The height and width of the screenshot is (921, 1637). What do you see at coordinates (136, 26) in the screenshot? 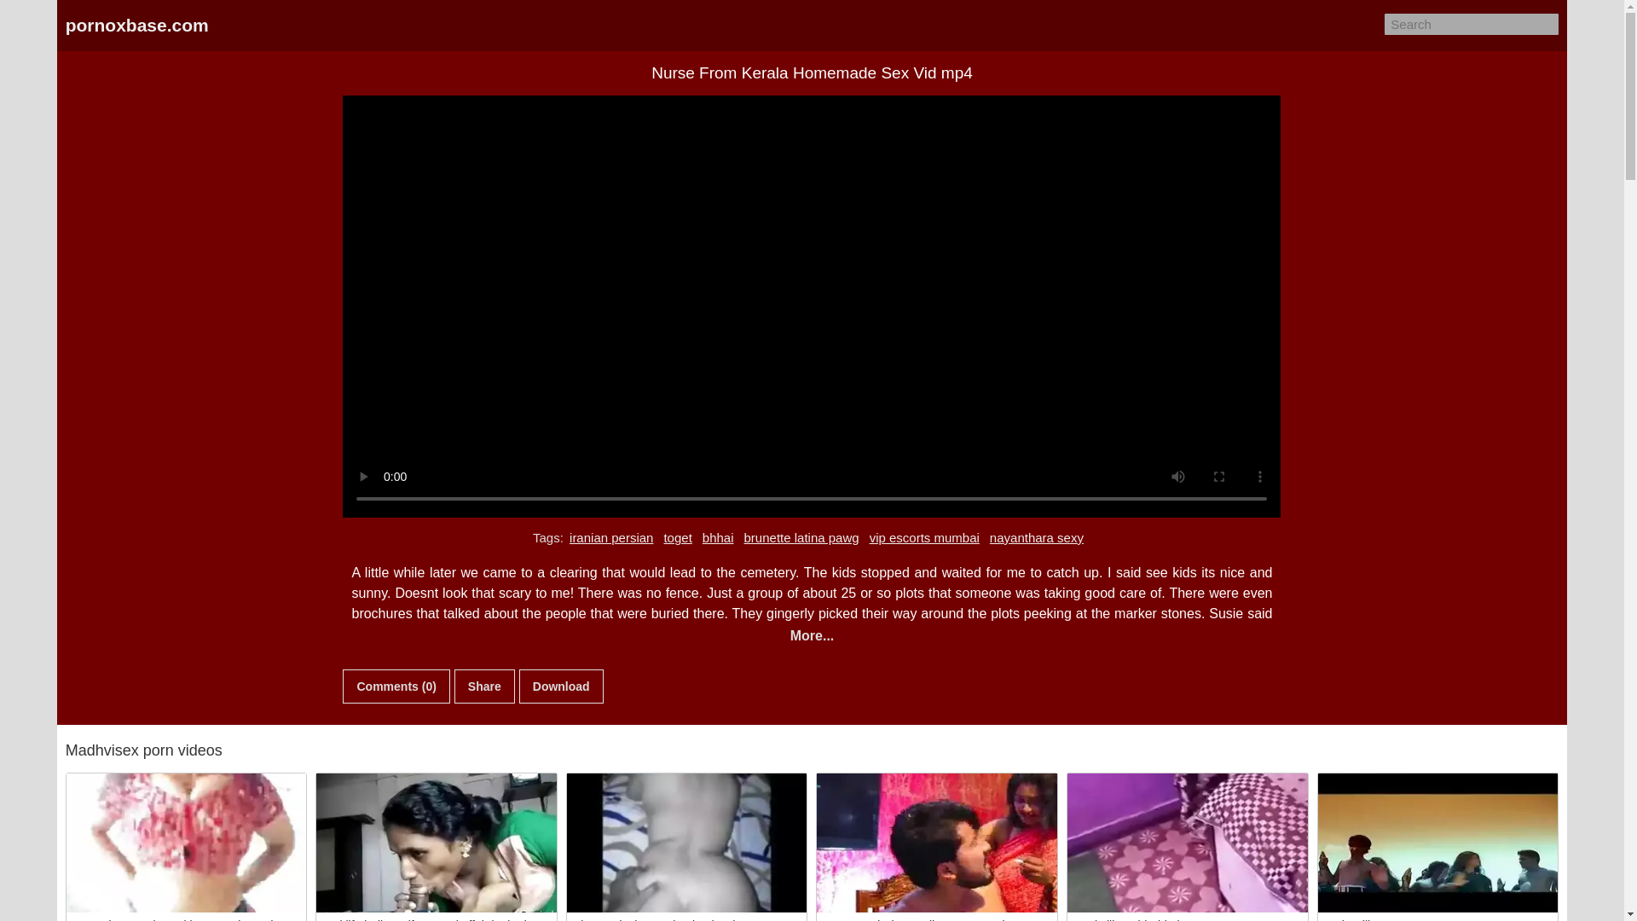
I see `pornoxbase.com` at bounding box center [136, 26].